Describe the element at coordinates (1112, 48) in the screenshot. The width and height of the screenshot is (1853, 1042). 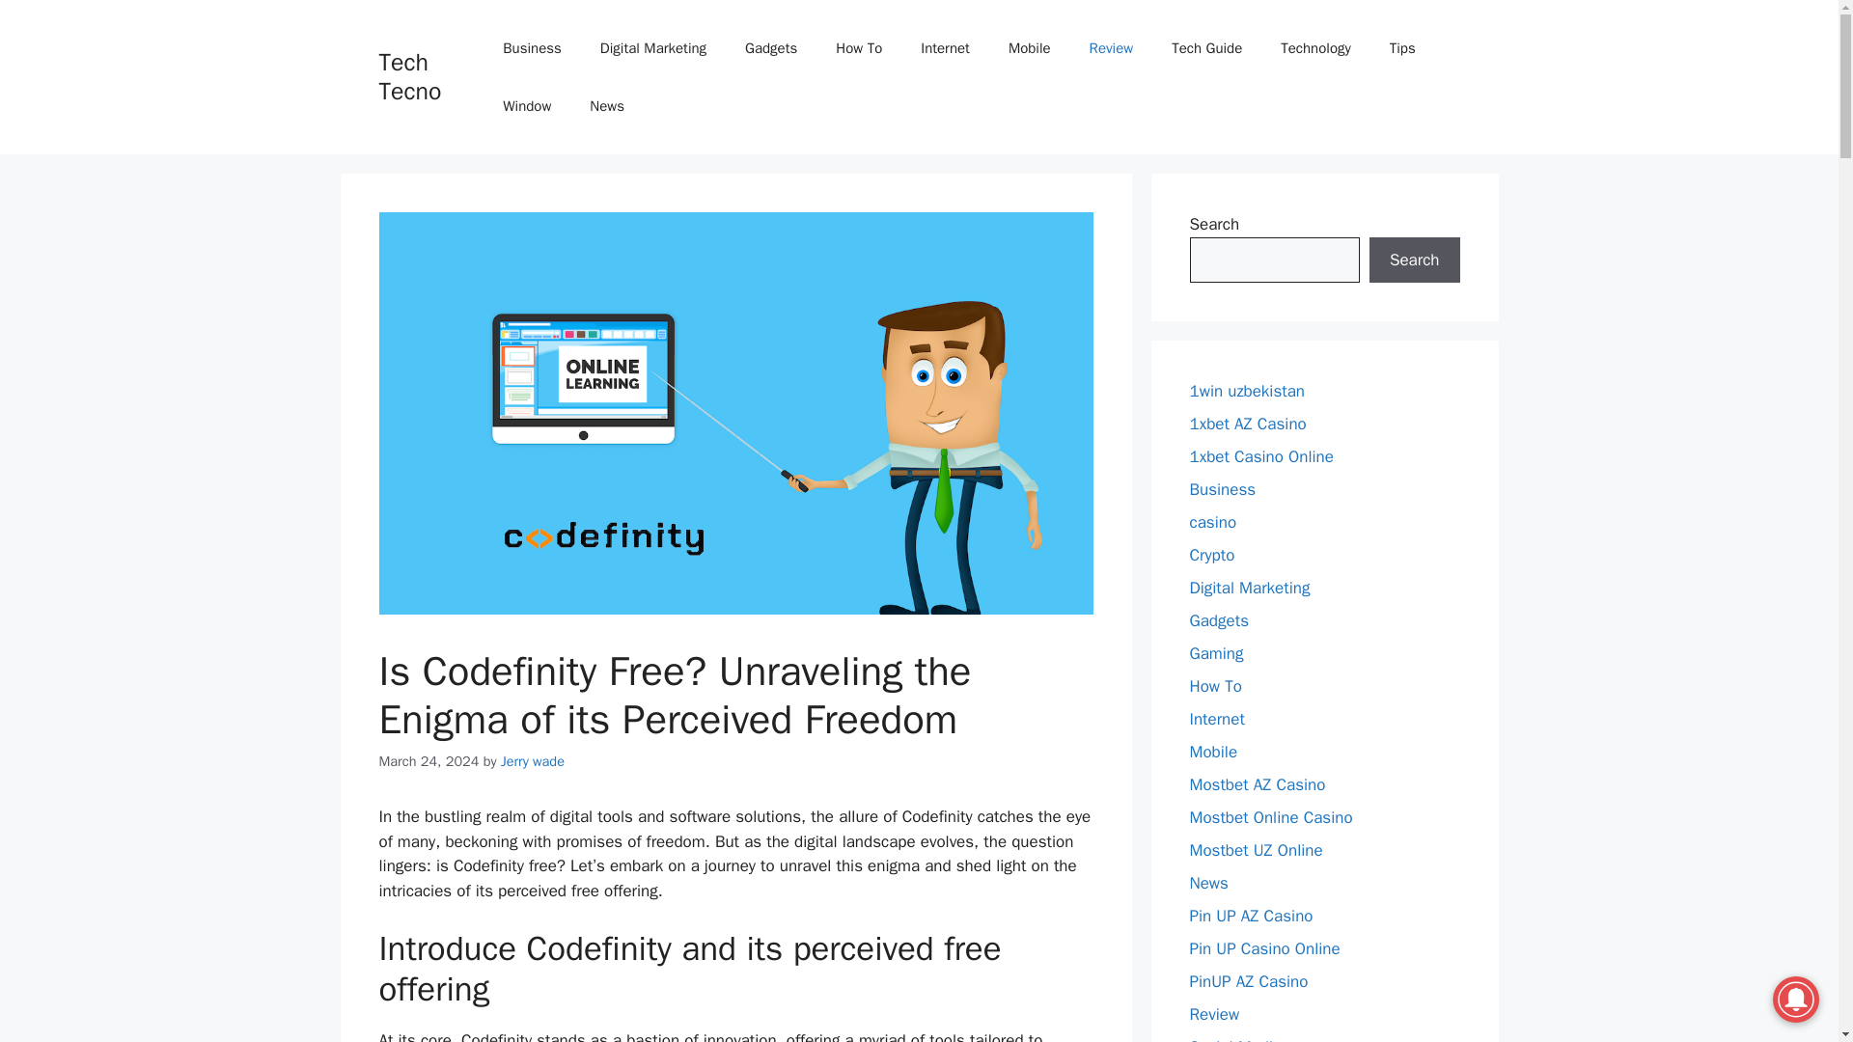
I see `Review` at that location.